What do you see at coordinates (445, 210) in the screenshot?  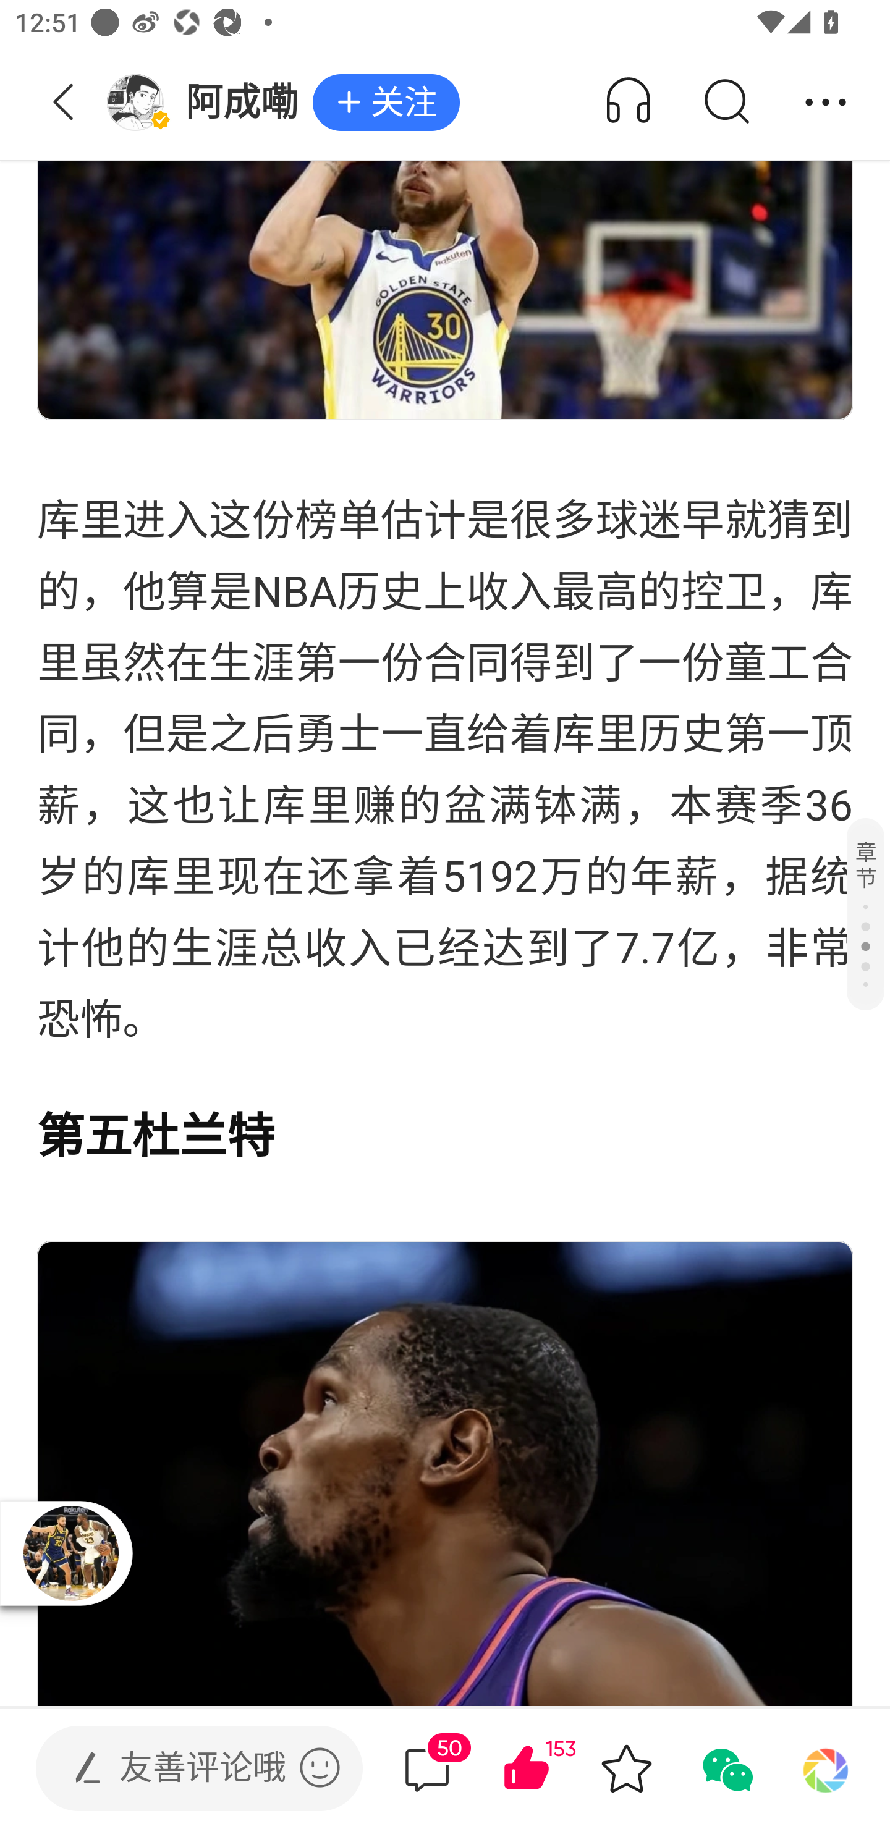 I see `新闻图片` at bounding box center [445, 210].